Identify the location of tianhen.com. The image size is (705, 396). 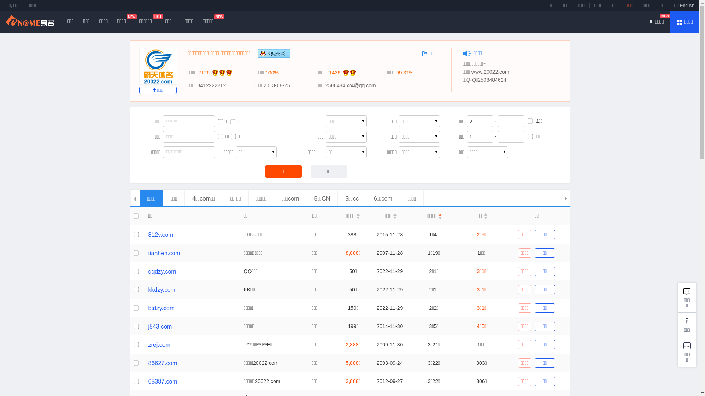
(164, 253).